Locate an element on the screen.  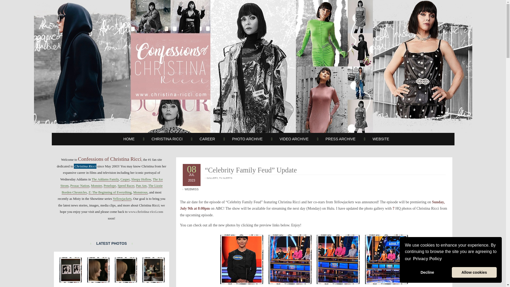
WEBSITE is located at coordinates (381, 139).